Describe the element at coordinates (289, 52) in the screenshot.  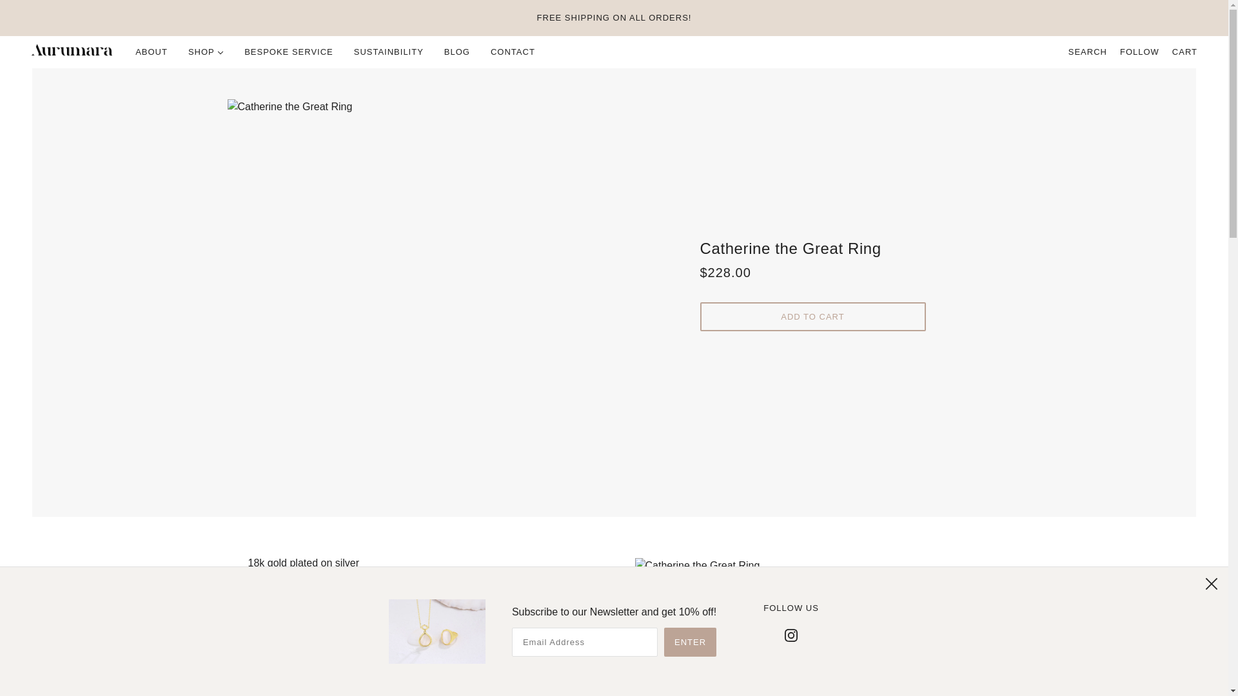
I see `BESPOKE SERVICE` at that location.